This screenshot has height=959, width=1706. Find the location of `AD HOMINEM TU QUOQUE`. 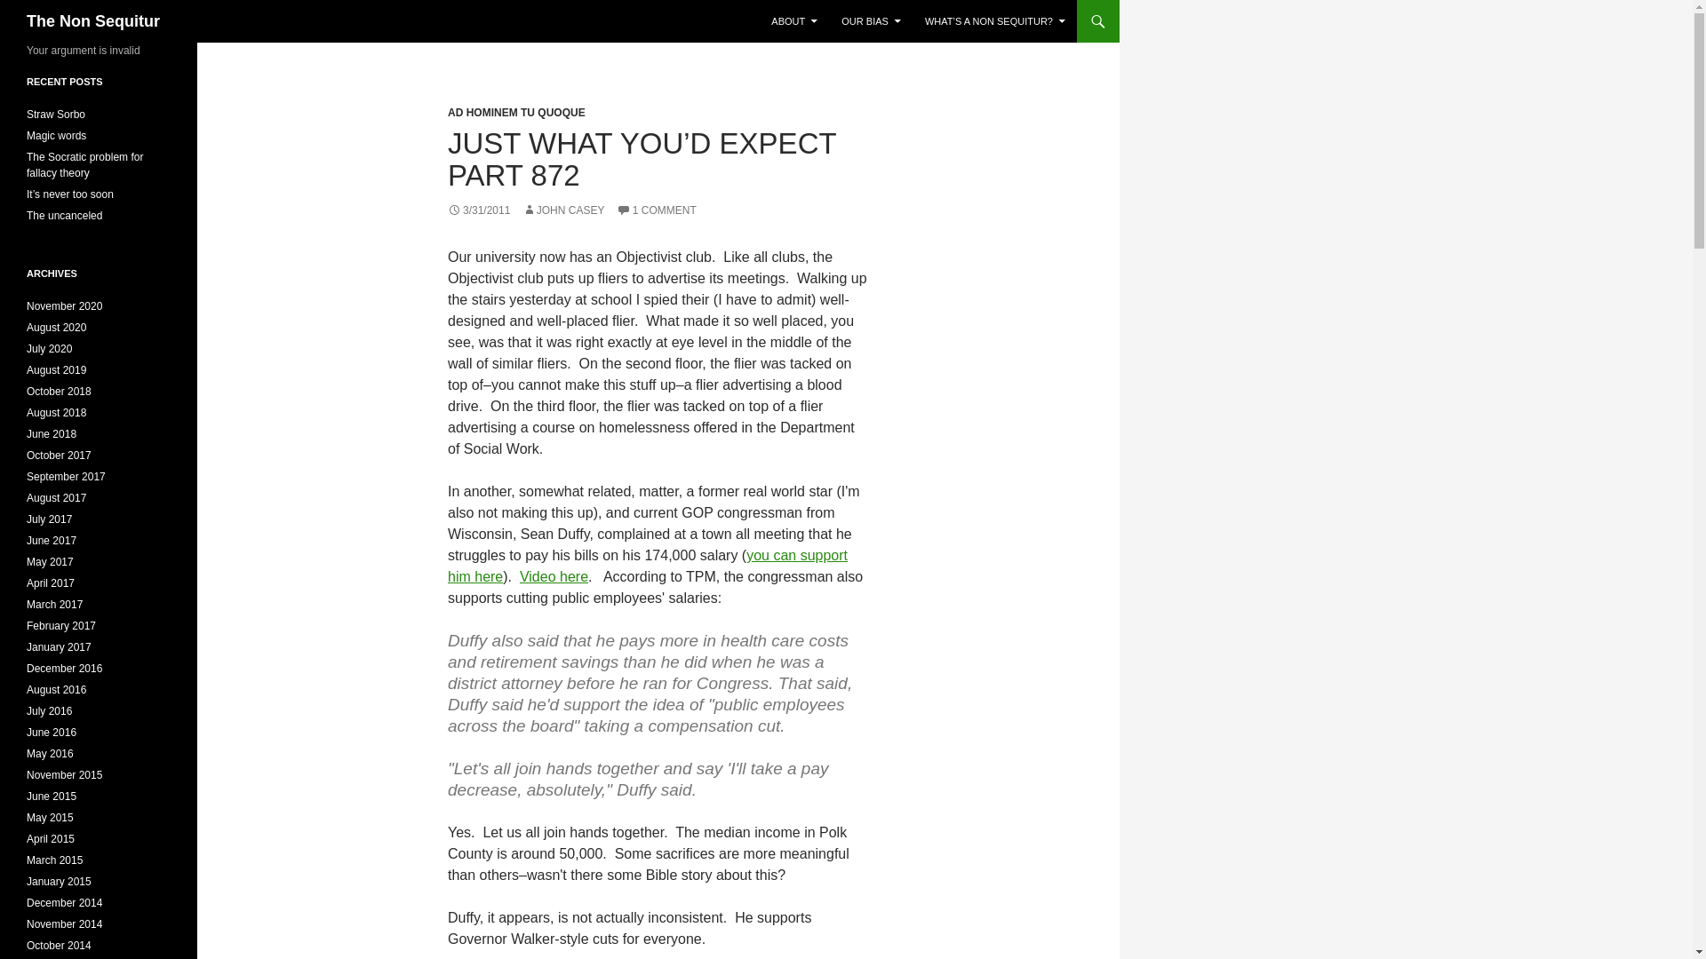

AD HOMINEM TU QUOQUE is located at coordinates (515, 112).